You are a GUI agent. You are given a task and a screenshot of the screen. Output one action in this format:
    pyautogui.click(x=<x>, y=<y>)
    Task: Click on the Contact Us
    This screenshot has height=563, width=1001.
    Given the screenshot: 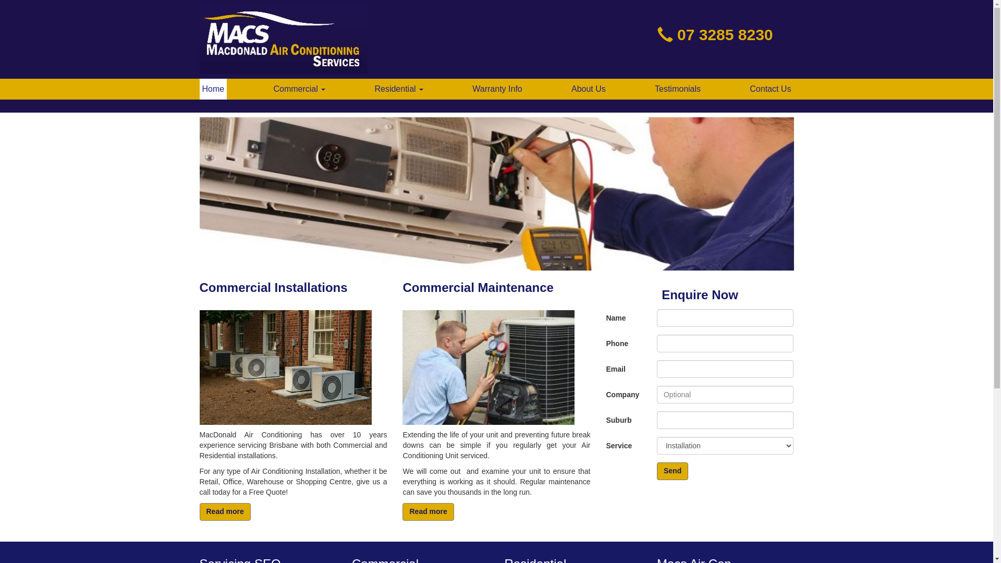 What is the action you would take?
    pyautogui.click(x=771, y=89)
    